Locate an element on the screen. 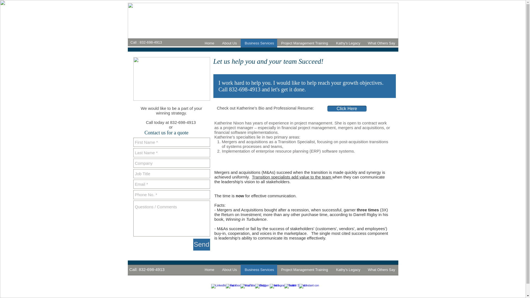 This screenshot has height=298, width=530. Home is located at coordinates (209, 43).